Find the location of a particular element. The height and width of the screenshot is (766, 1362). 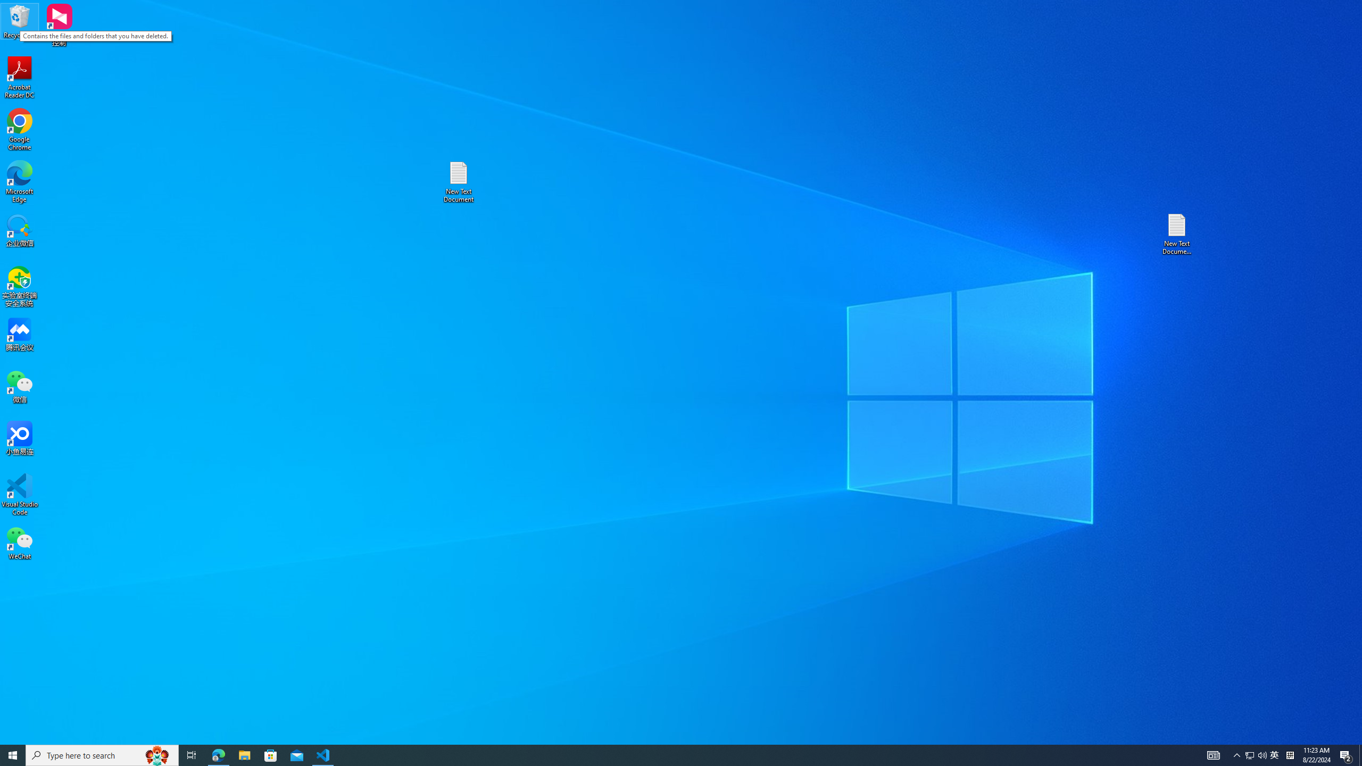

Start is located at coordinates (13, 755).